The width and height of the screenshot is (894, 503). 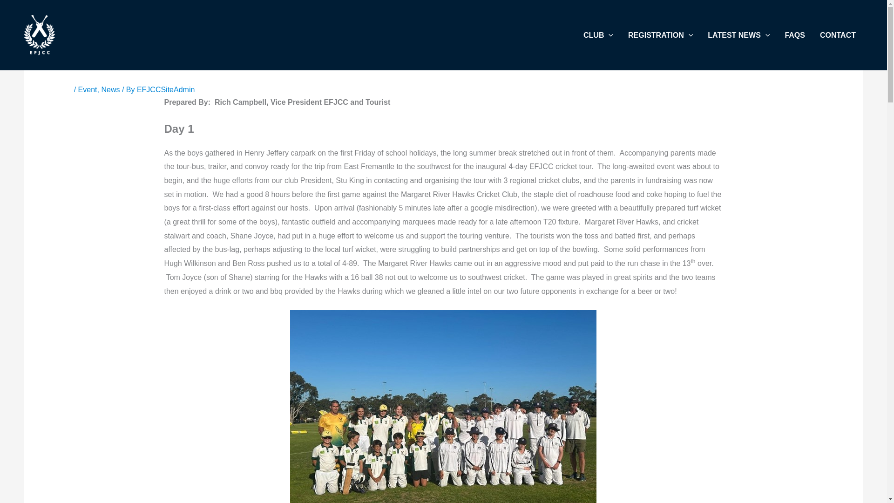 I want to click on EFJCCSiteAdmin, so click(x=166, y=89).